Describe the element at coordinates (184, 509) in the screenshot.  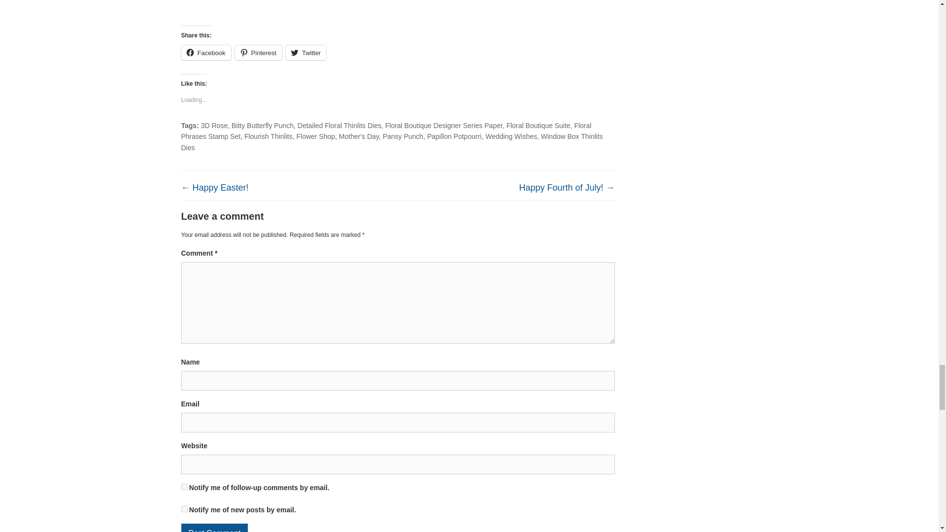
I see `subscribe` at that location.